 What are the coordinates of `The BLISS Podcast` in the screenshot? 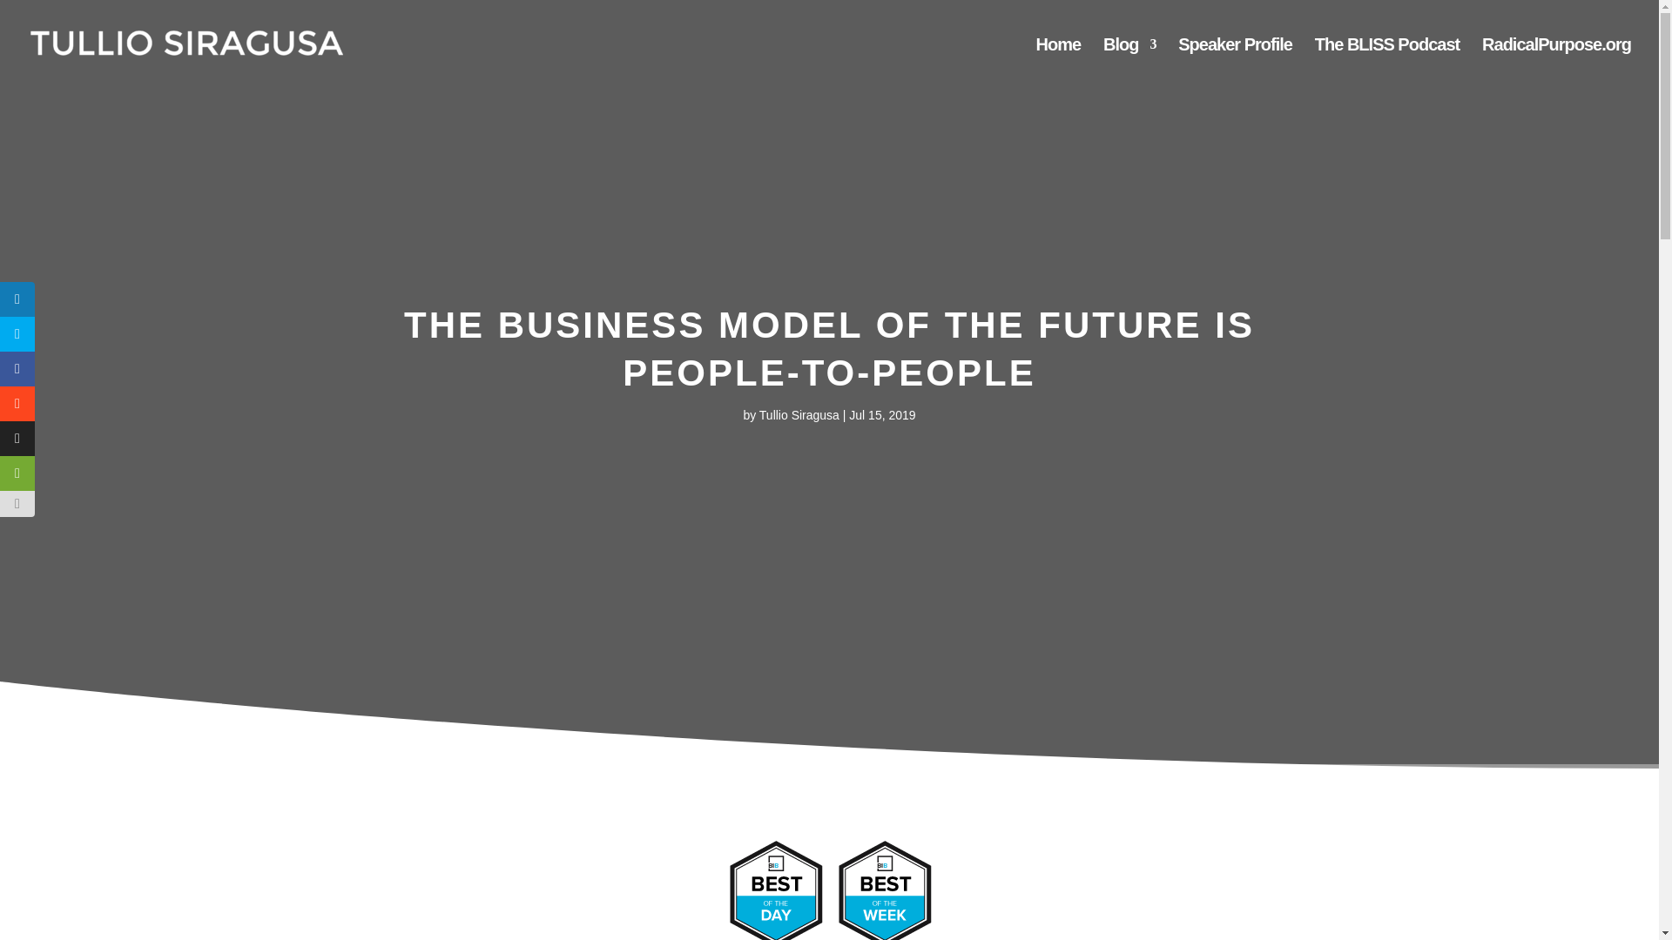 It's located at (1386, 63).